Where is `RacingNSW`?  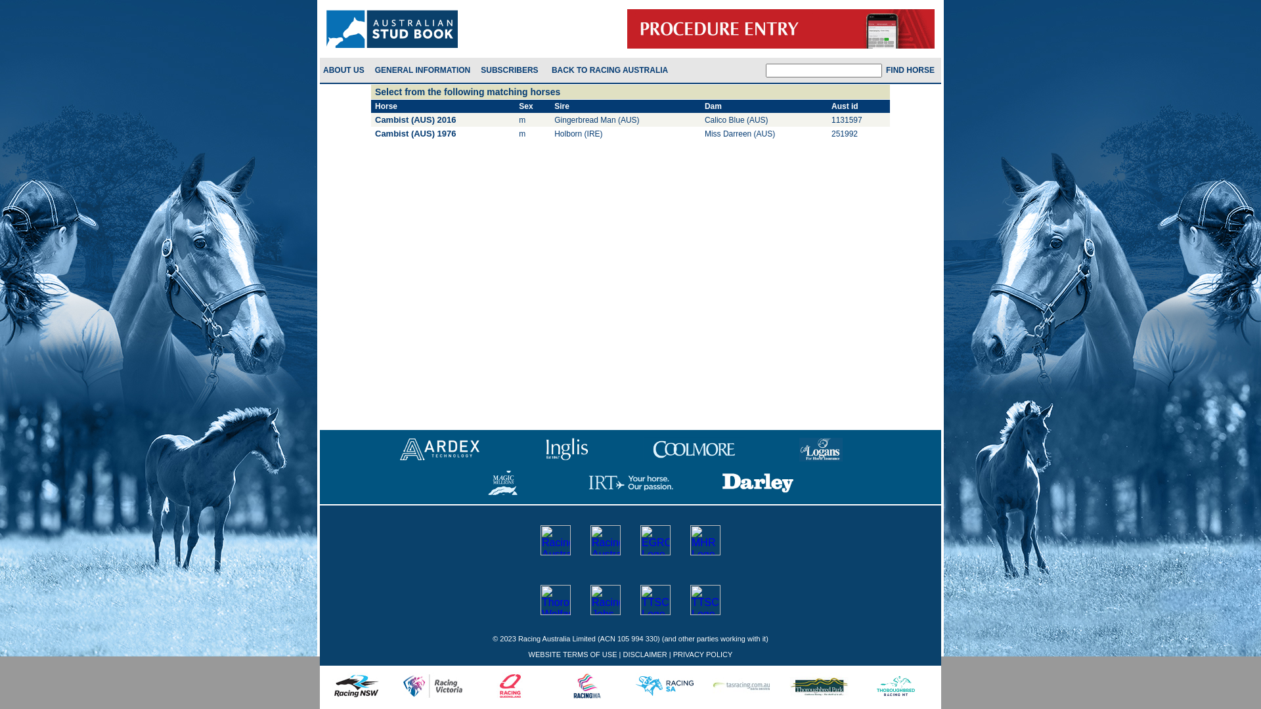 RacingNSW is located at coordinates (356, 686).